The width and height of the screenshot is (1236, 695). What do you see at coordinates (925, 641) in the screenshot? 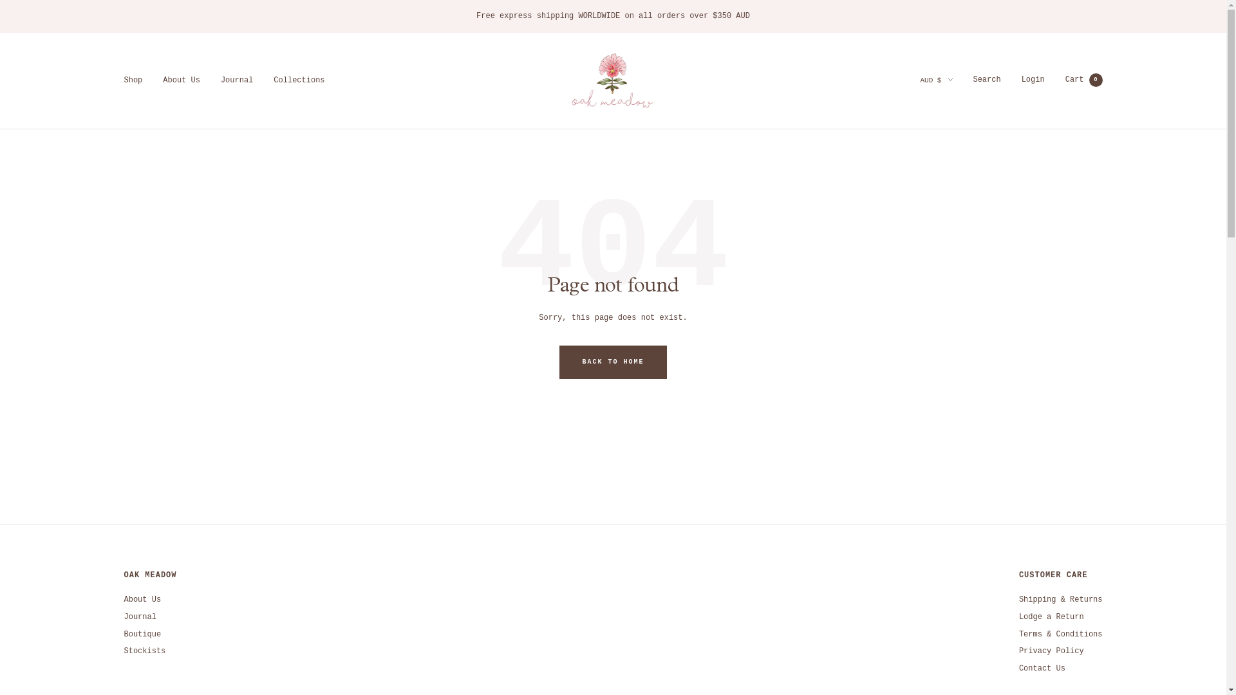
I see `EGP` at bounding box center [925, 641].